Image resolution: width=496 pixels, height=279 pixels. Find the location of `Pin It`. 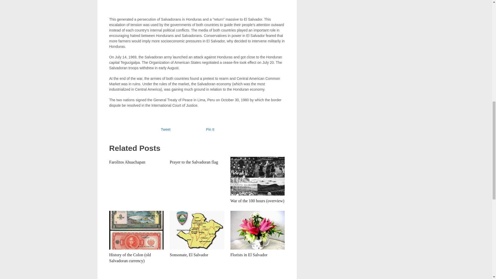

Pin It is located at coordinates (210, 129).